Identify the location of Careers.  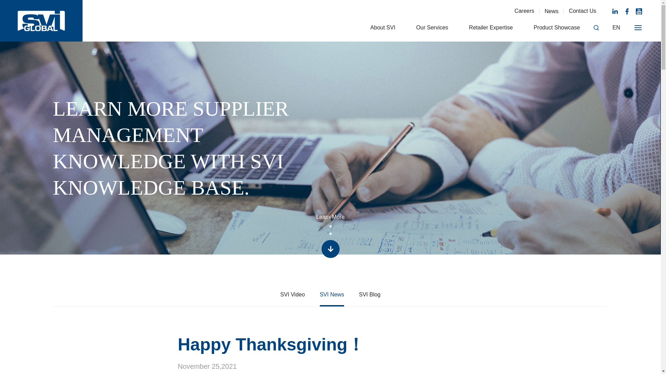
(524, 11).